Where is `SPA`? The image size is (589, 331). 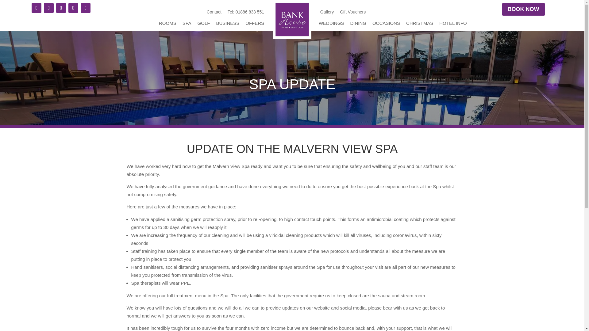 SPA is located at coordinates (190, 25).